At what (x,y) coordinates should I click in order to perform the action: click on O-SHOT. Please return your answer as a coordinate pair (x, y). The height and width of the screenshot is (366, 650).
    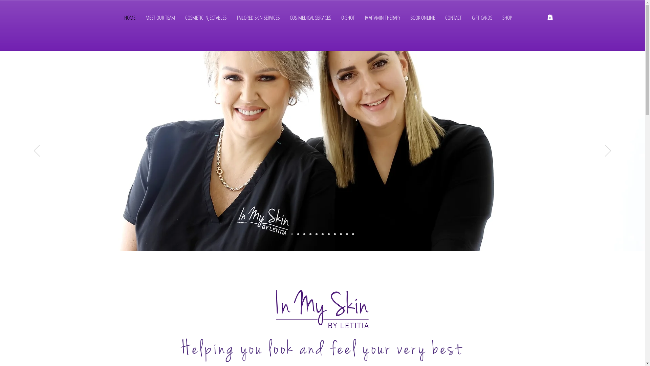
    Looking at the image, I should click on (348, 22).